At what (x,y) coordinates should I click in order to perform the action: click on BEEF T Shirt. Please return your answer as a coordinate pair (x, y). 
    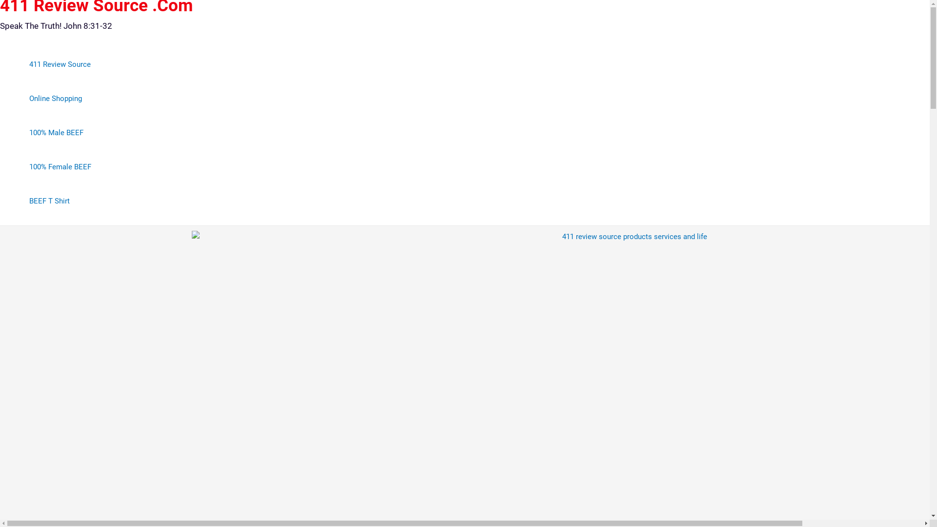
    Looking at the image, I should click on (61, 201).